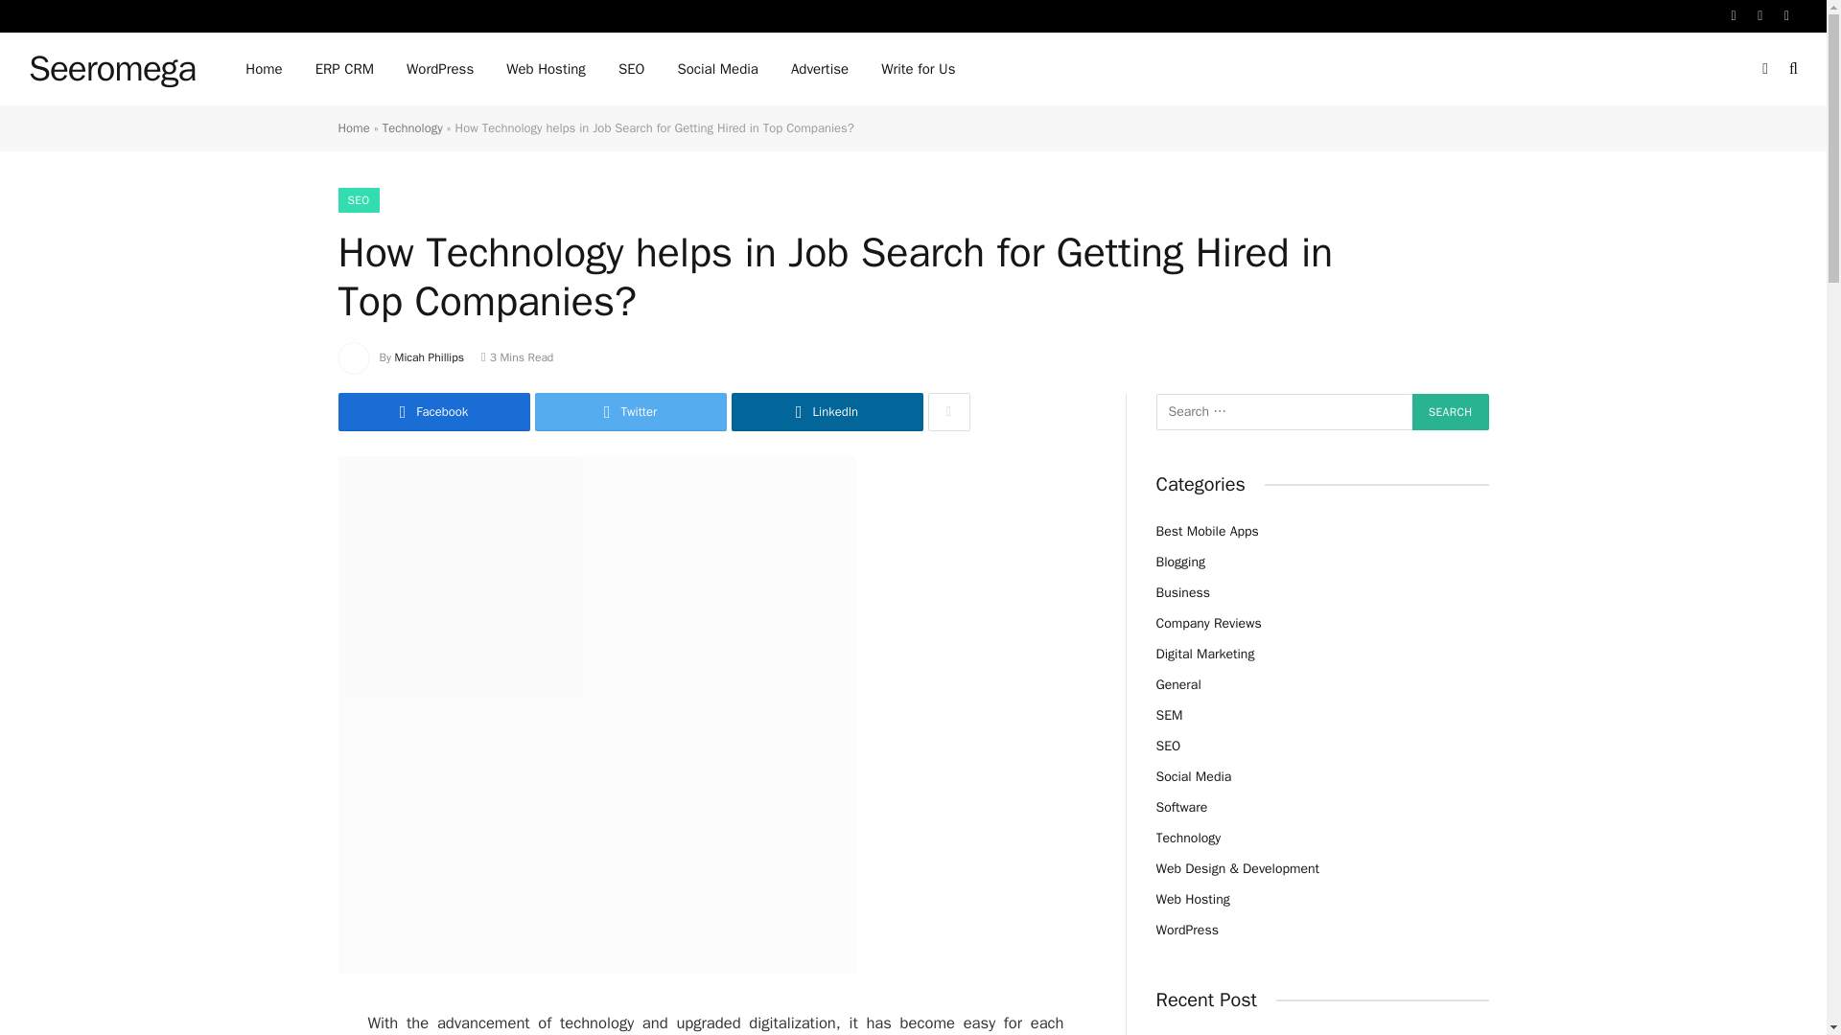  I want to click on Seeromega, so click(111, 69).